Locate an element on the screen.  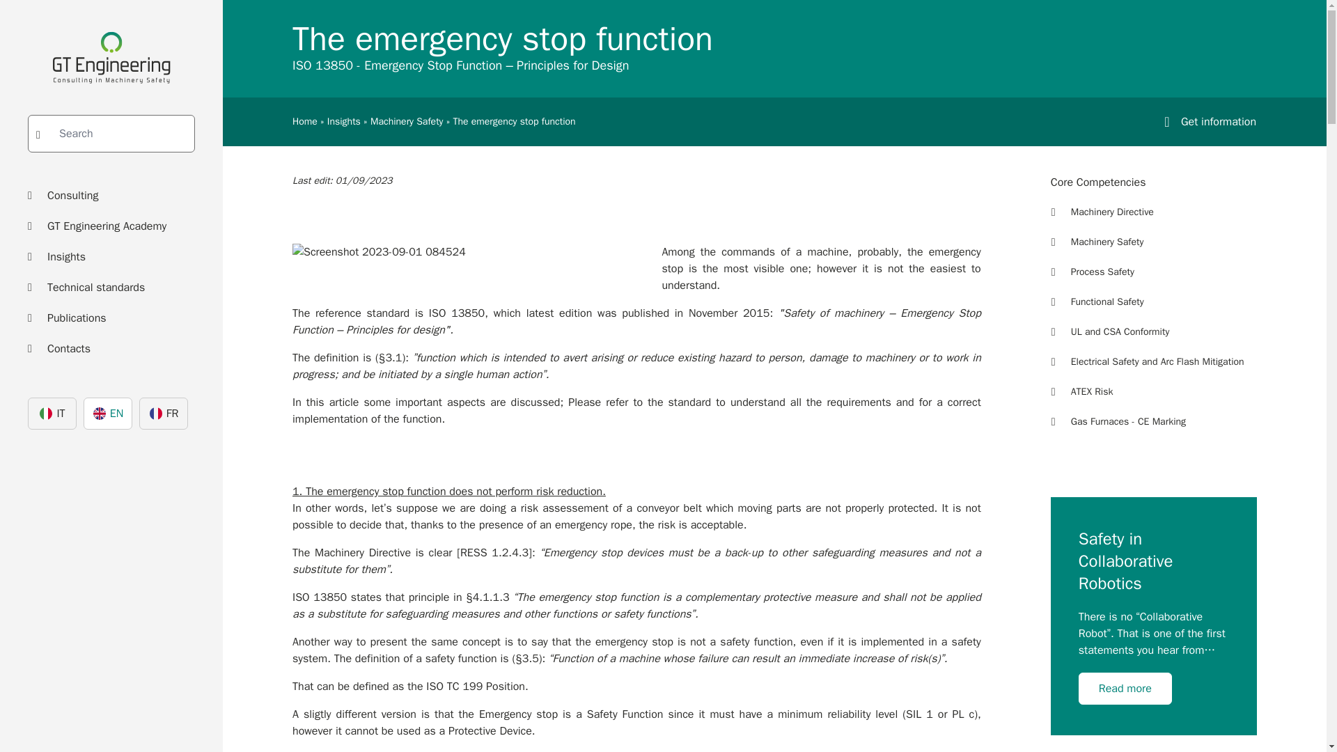
UL and CSA Conformity is located at coordinates (1153, 331).